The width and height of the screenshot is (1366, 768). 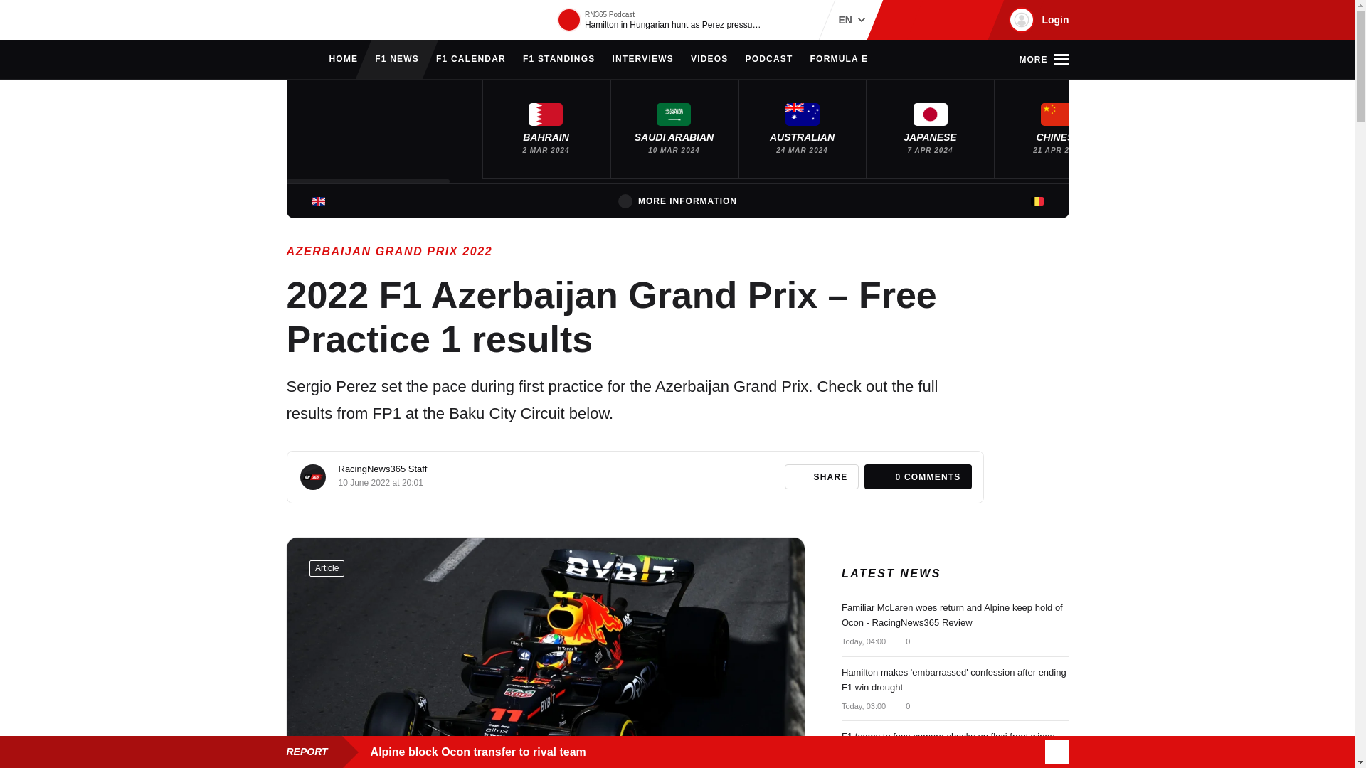 I want to click on RacingNews365, so click(x=329, y=20).